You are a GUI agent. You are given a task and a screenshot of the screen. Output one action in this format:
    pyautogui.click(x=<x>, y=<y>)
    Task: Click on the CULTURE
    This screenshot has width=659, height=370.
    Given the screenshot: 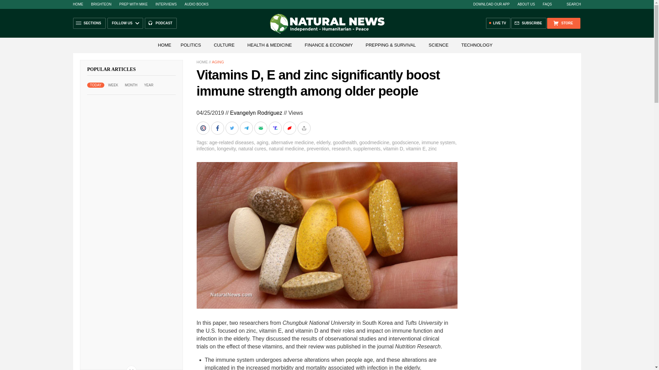 What is the action you would take?
    pyautogui.click(x=224, y=45)
    